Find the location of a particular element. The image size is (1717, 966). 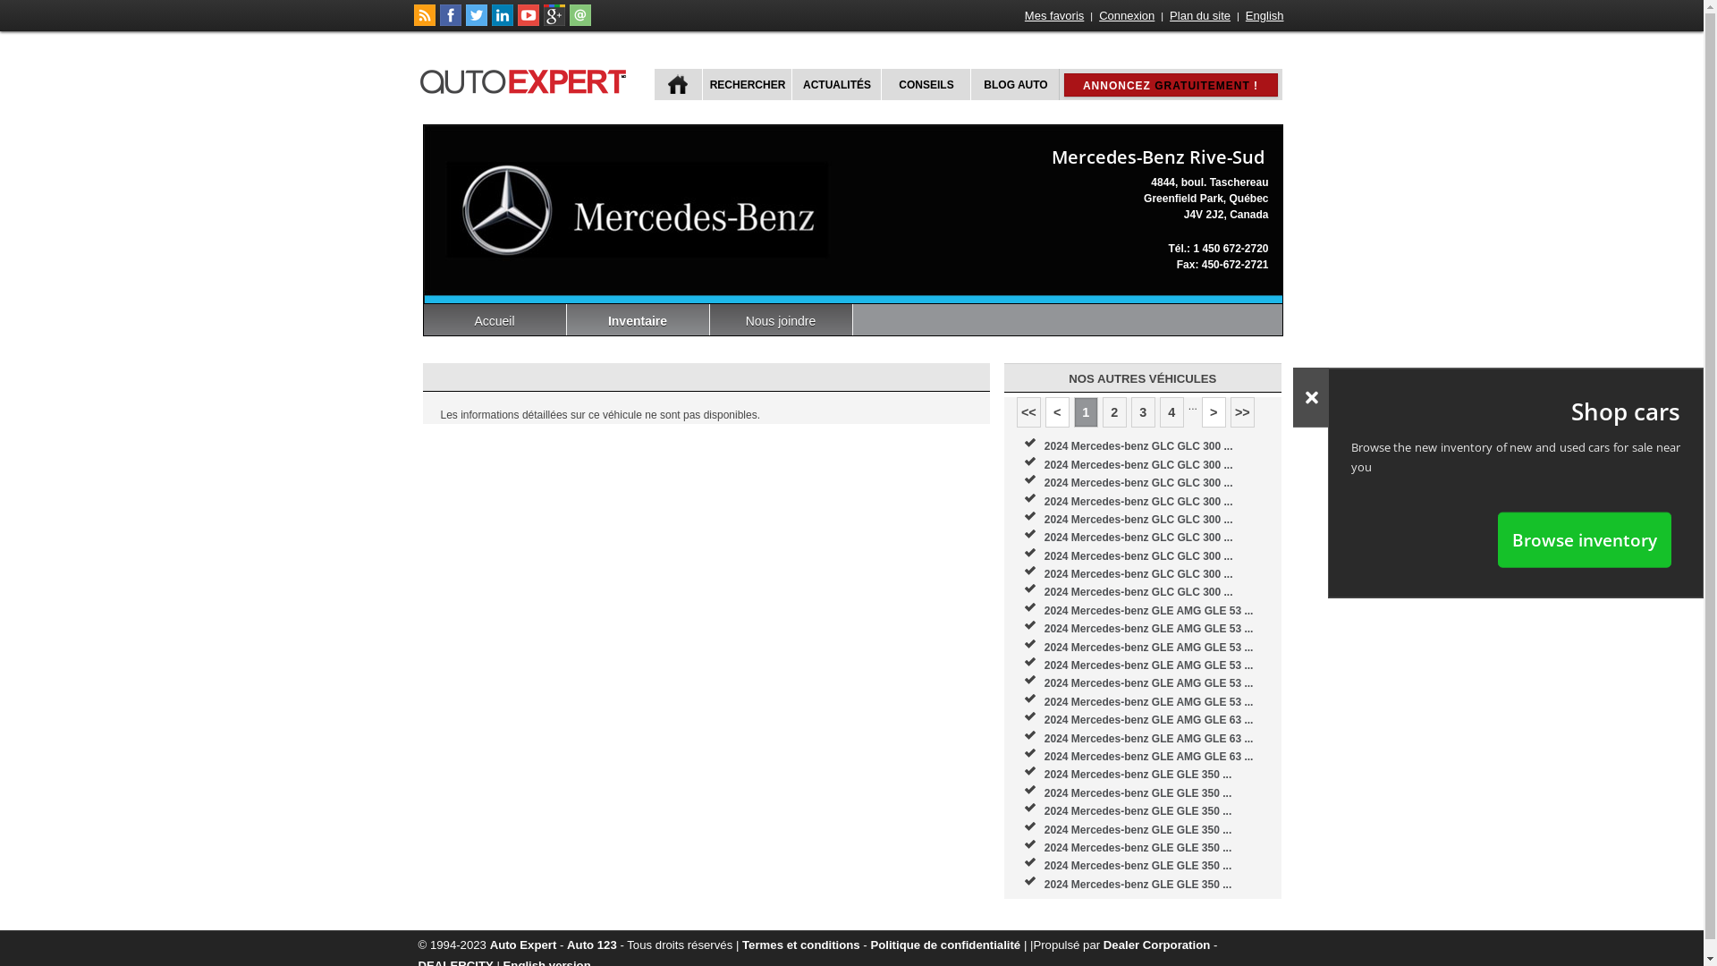

Suivez autoExpert.ca sur Google Plus is located at coordinates (554, 22).